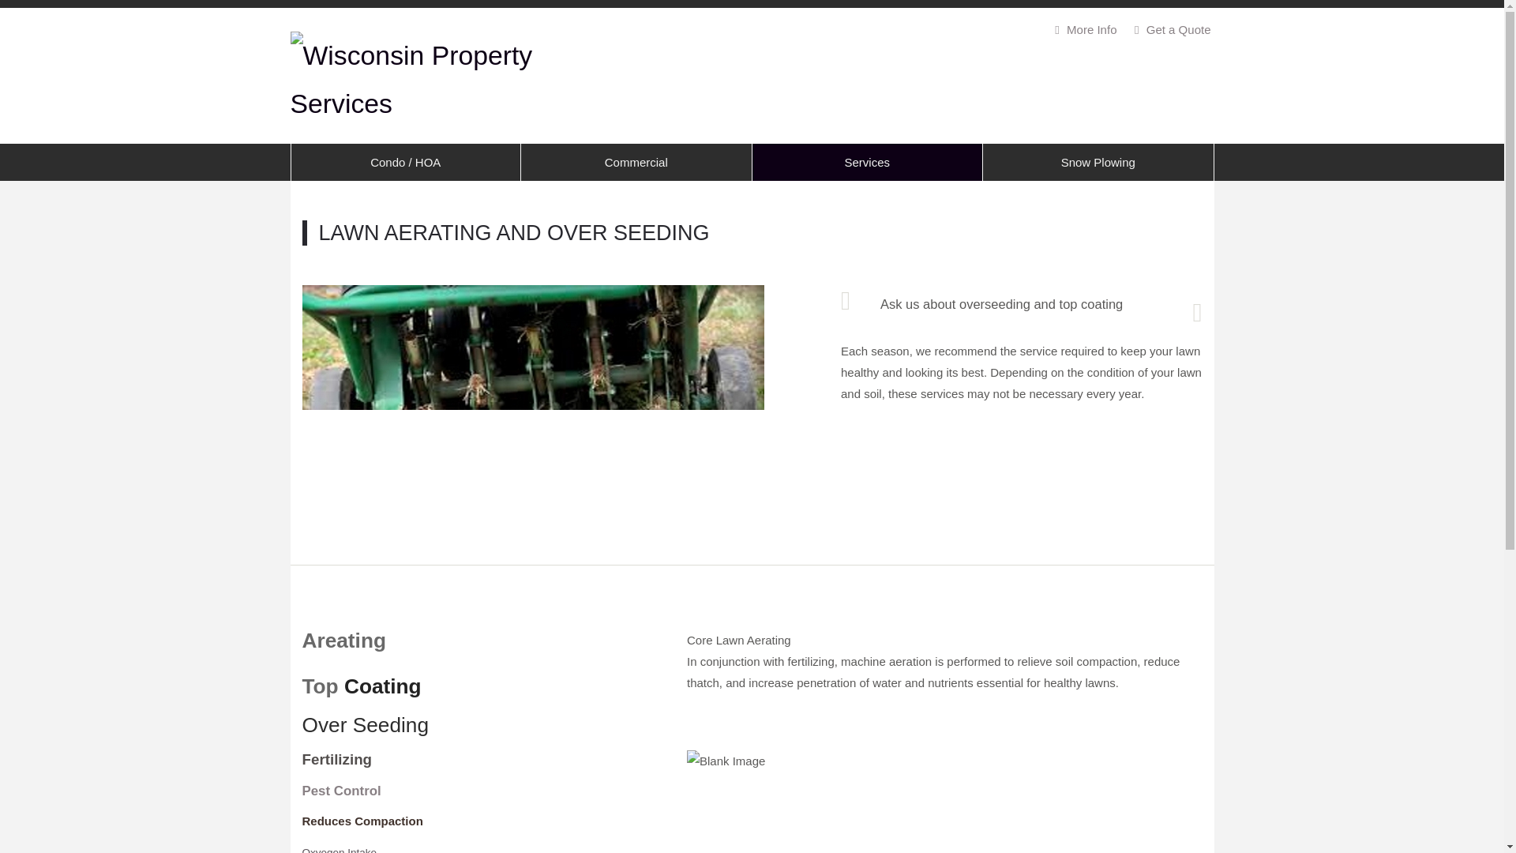 Image resolution: width=1516 pixels, height=853 pixels. What do you see at coordinates (1170, 30) in the screenshot?
I see `Get a Quote` at bounding box center [1170, 30].